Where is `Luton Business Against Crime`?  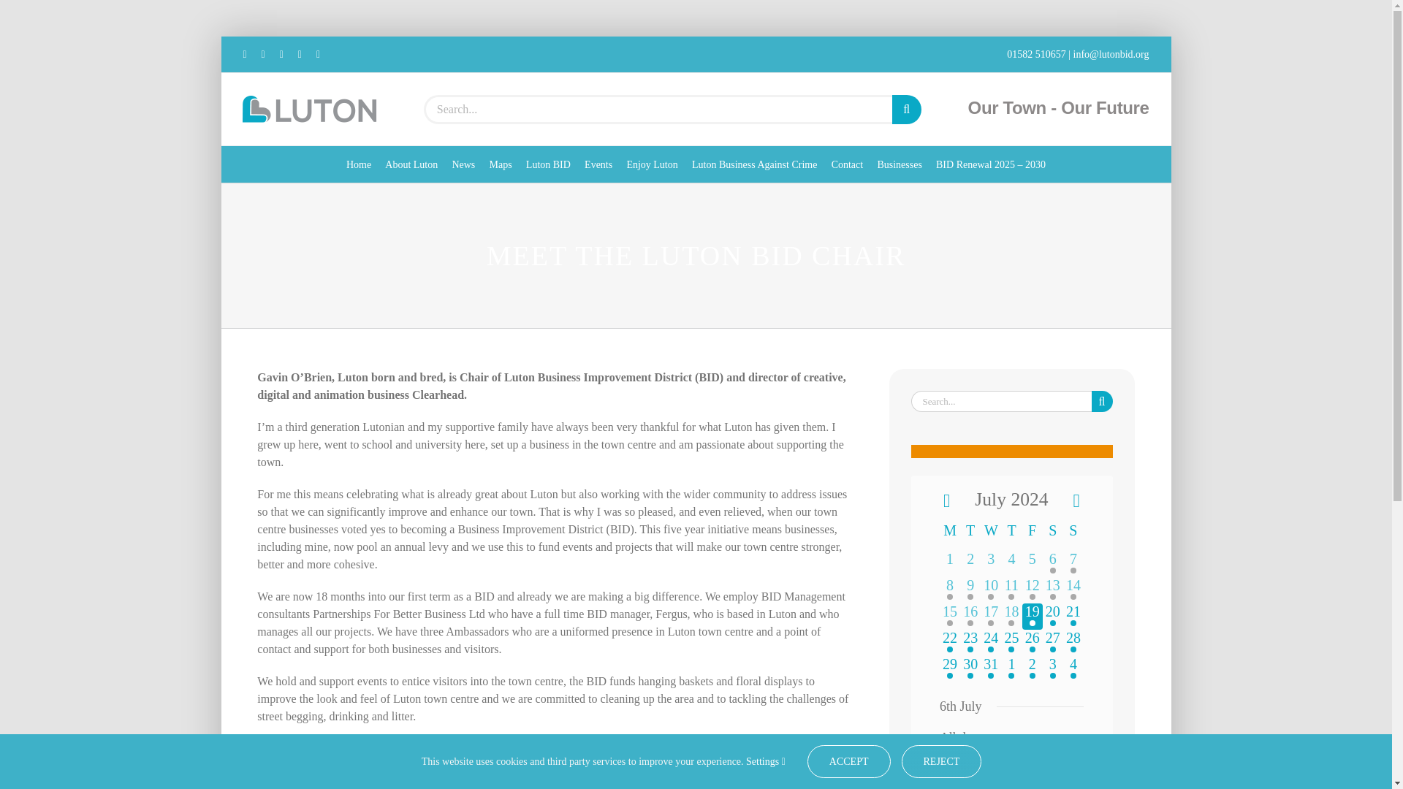
Luton Business Against Crime is located at coordinates (754, 164).